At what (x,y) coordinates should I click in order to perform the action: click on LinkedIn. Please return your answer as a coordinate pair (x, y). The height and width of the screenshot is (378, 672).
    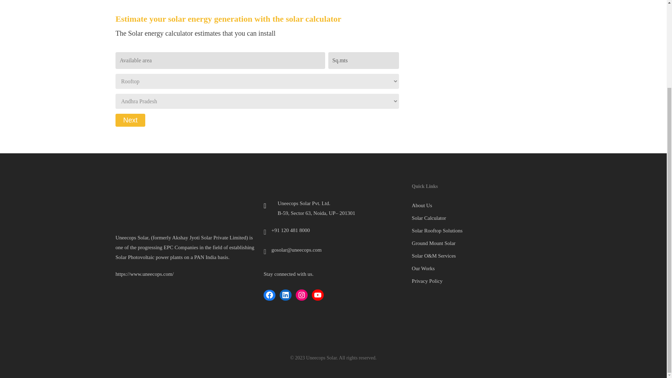
    Looking at the image, I should click on (286, 295).